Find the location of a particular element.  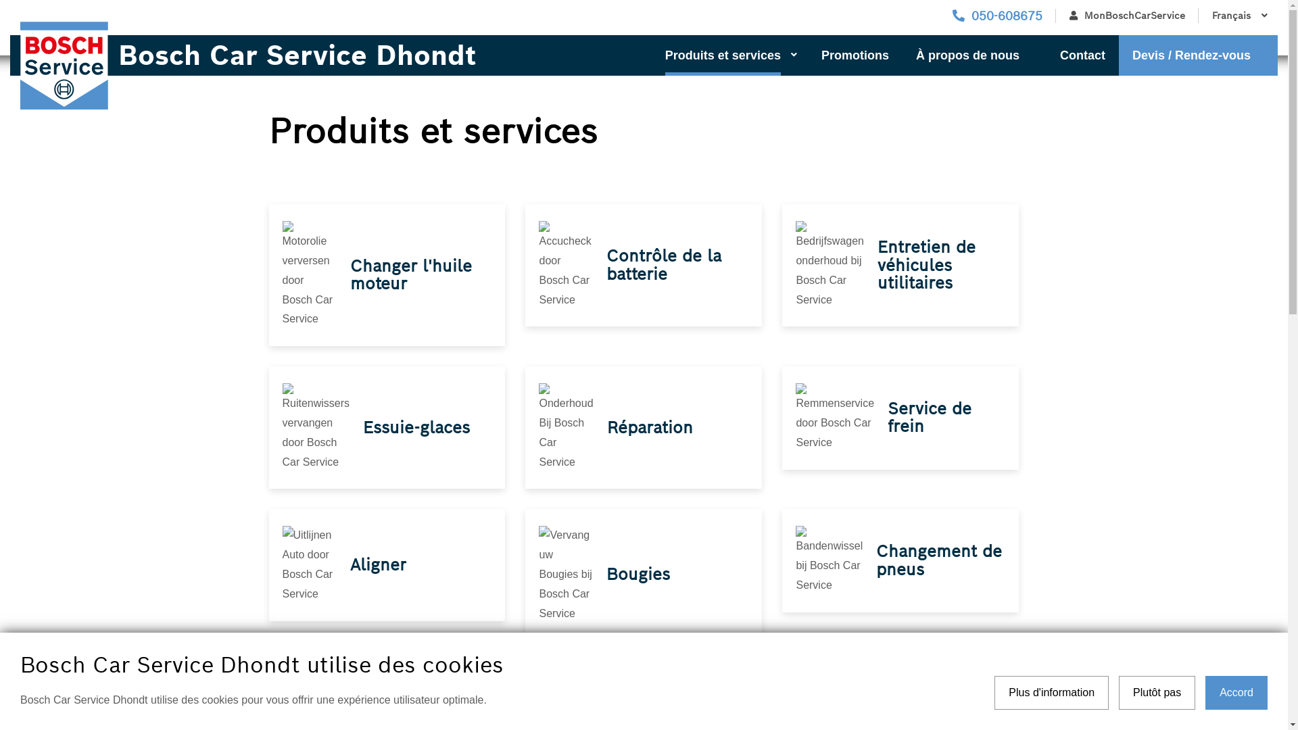

Devis / Rendez-vous is located at coordinates (1198, 55).